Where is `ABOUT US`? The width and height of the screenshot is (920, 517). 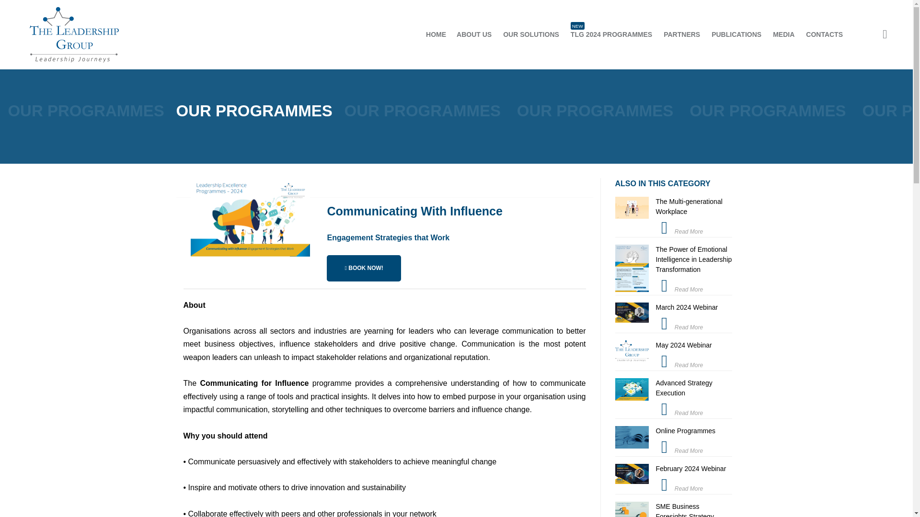
ABOUT US is located at coordinates (681, 34).